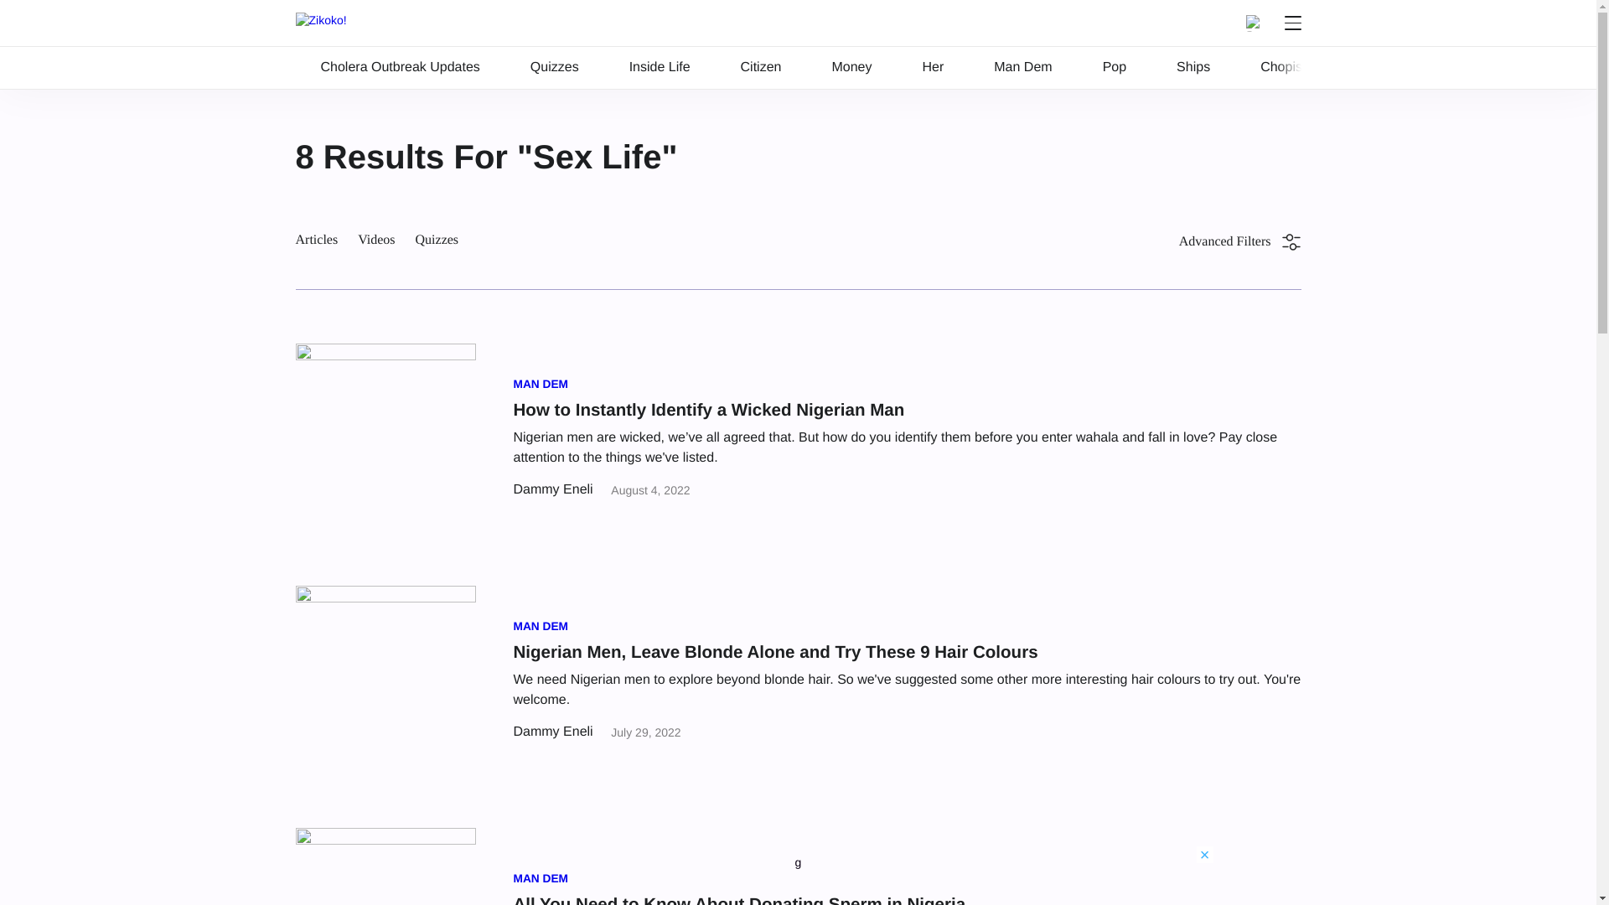 The height and width of the screenshot is (905, 1609). I want to click on Money, so click(851, 67).